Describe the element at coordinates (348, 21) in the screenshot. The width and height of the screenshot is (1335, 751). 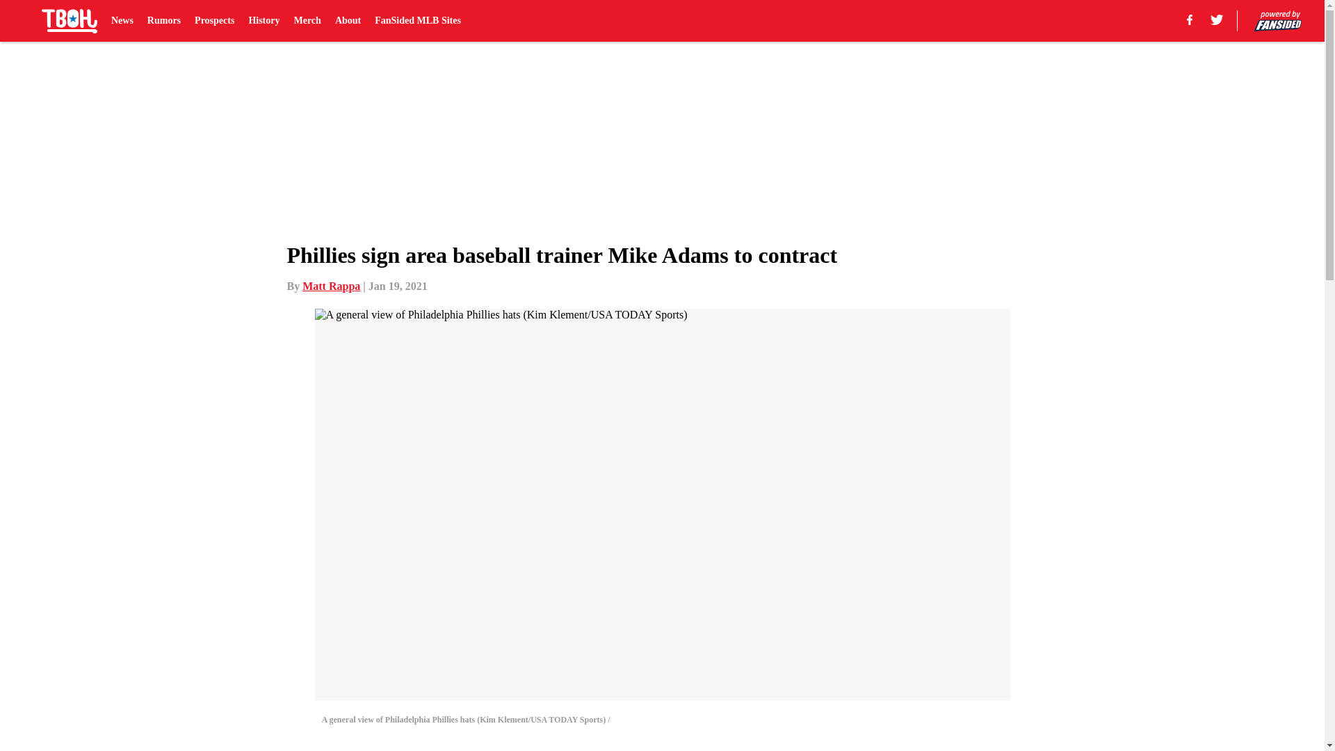
I see `About` at that location.